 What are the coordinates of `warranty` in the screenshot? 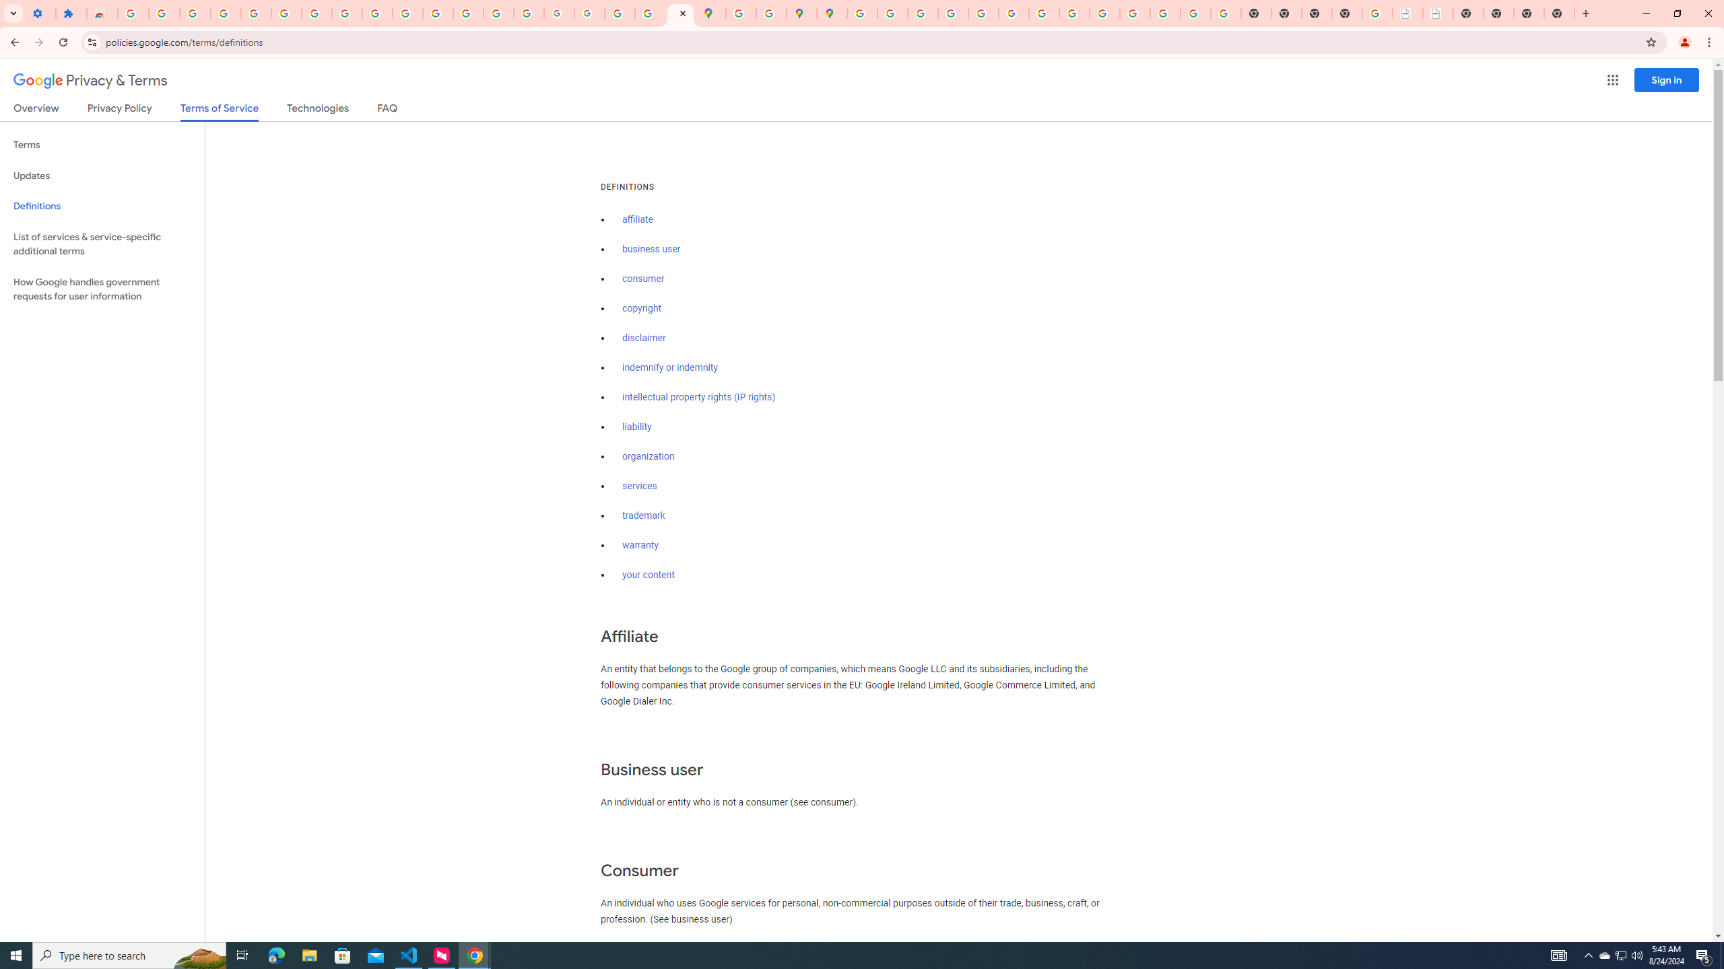 It's located at (640, 545).